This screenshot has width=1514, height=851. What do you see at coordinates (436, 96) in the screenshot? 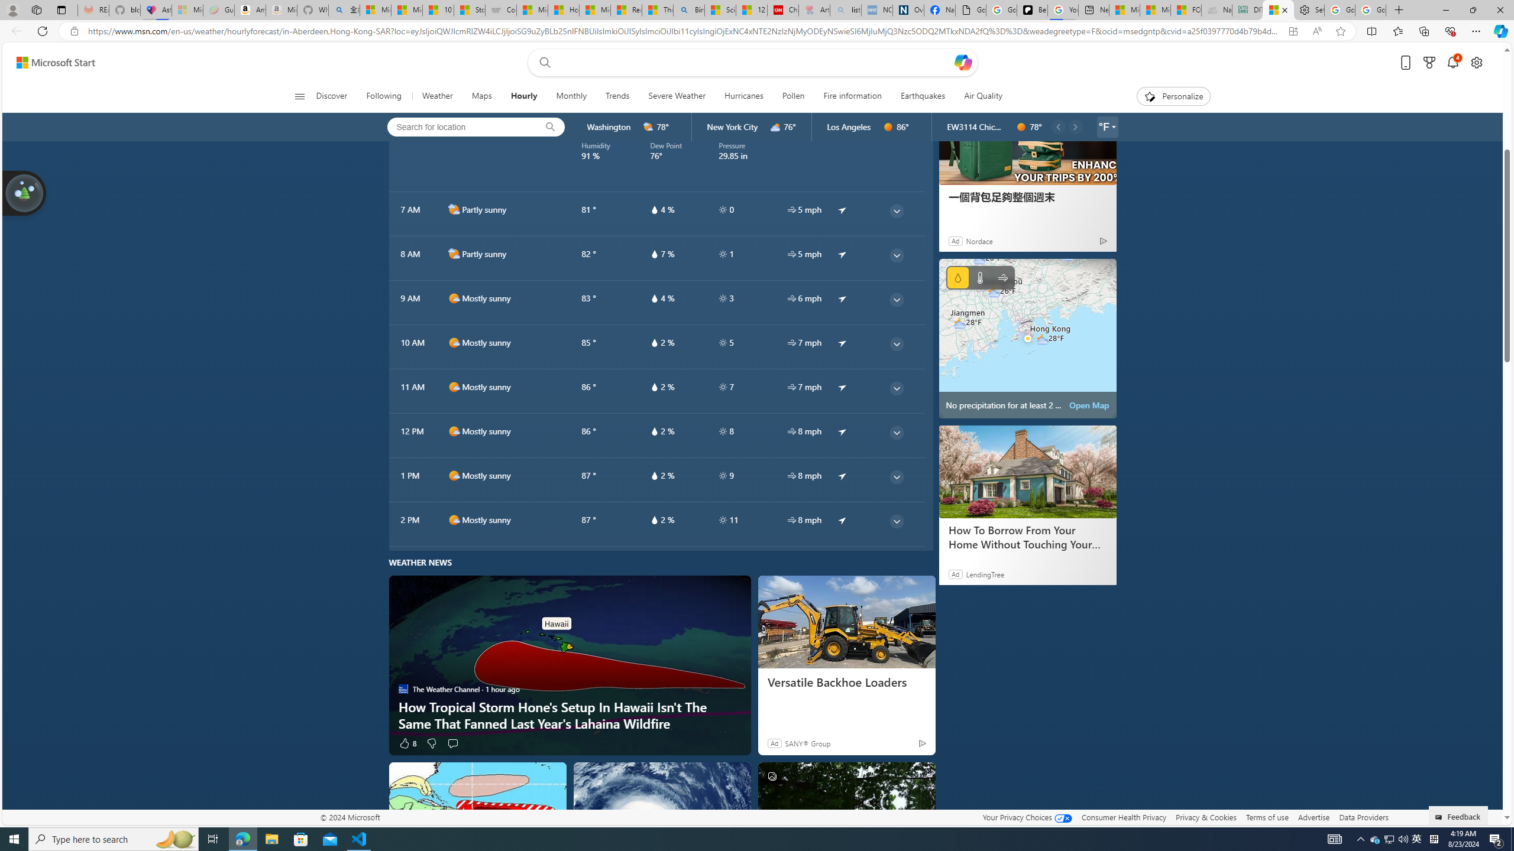
I see `Weather` at bounding box center [436, 96].